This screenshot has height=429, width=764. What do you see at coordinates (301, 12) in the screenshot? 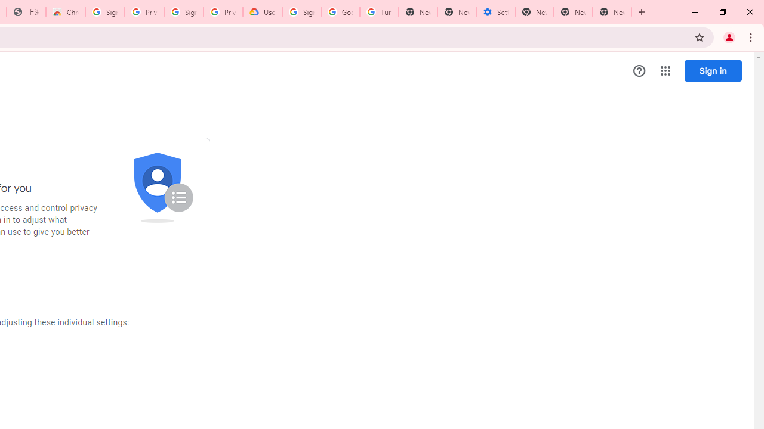
I see `Sign in - Google Accounts` at bounding box center [301, 12].